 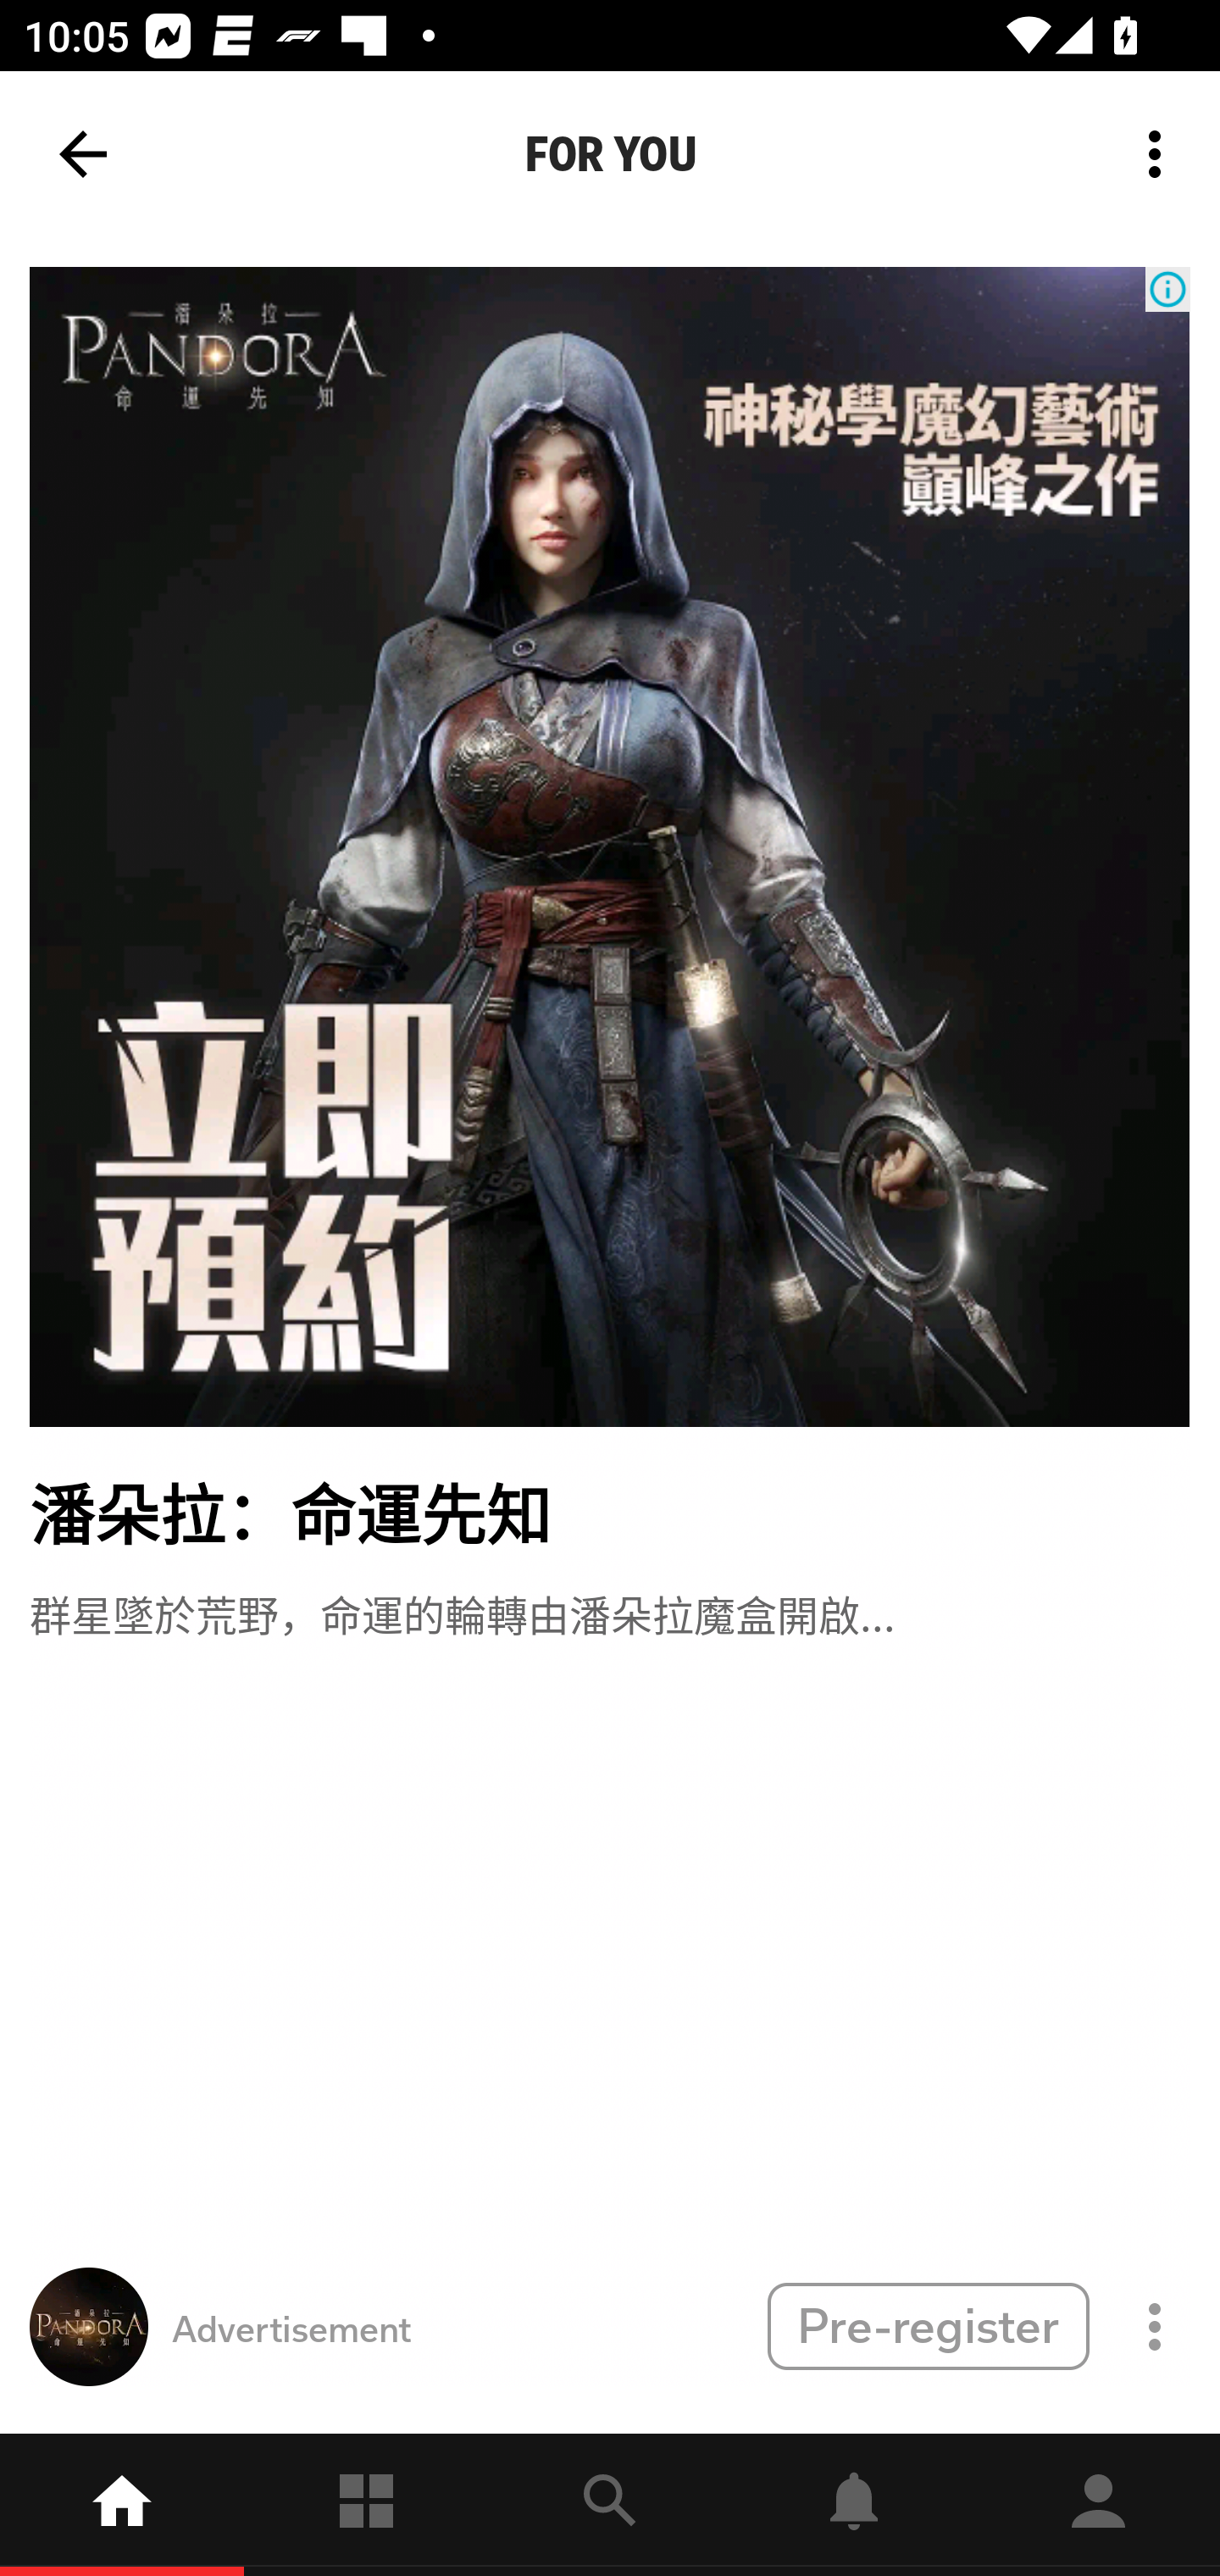 What do you see at coordinates (83, 154) in the screenshot?
I see `Back` at bounding box center [83, 154].